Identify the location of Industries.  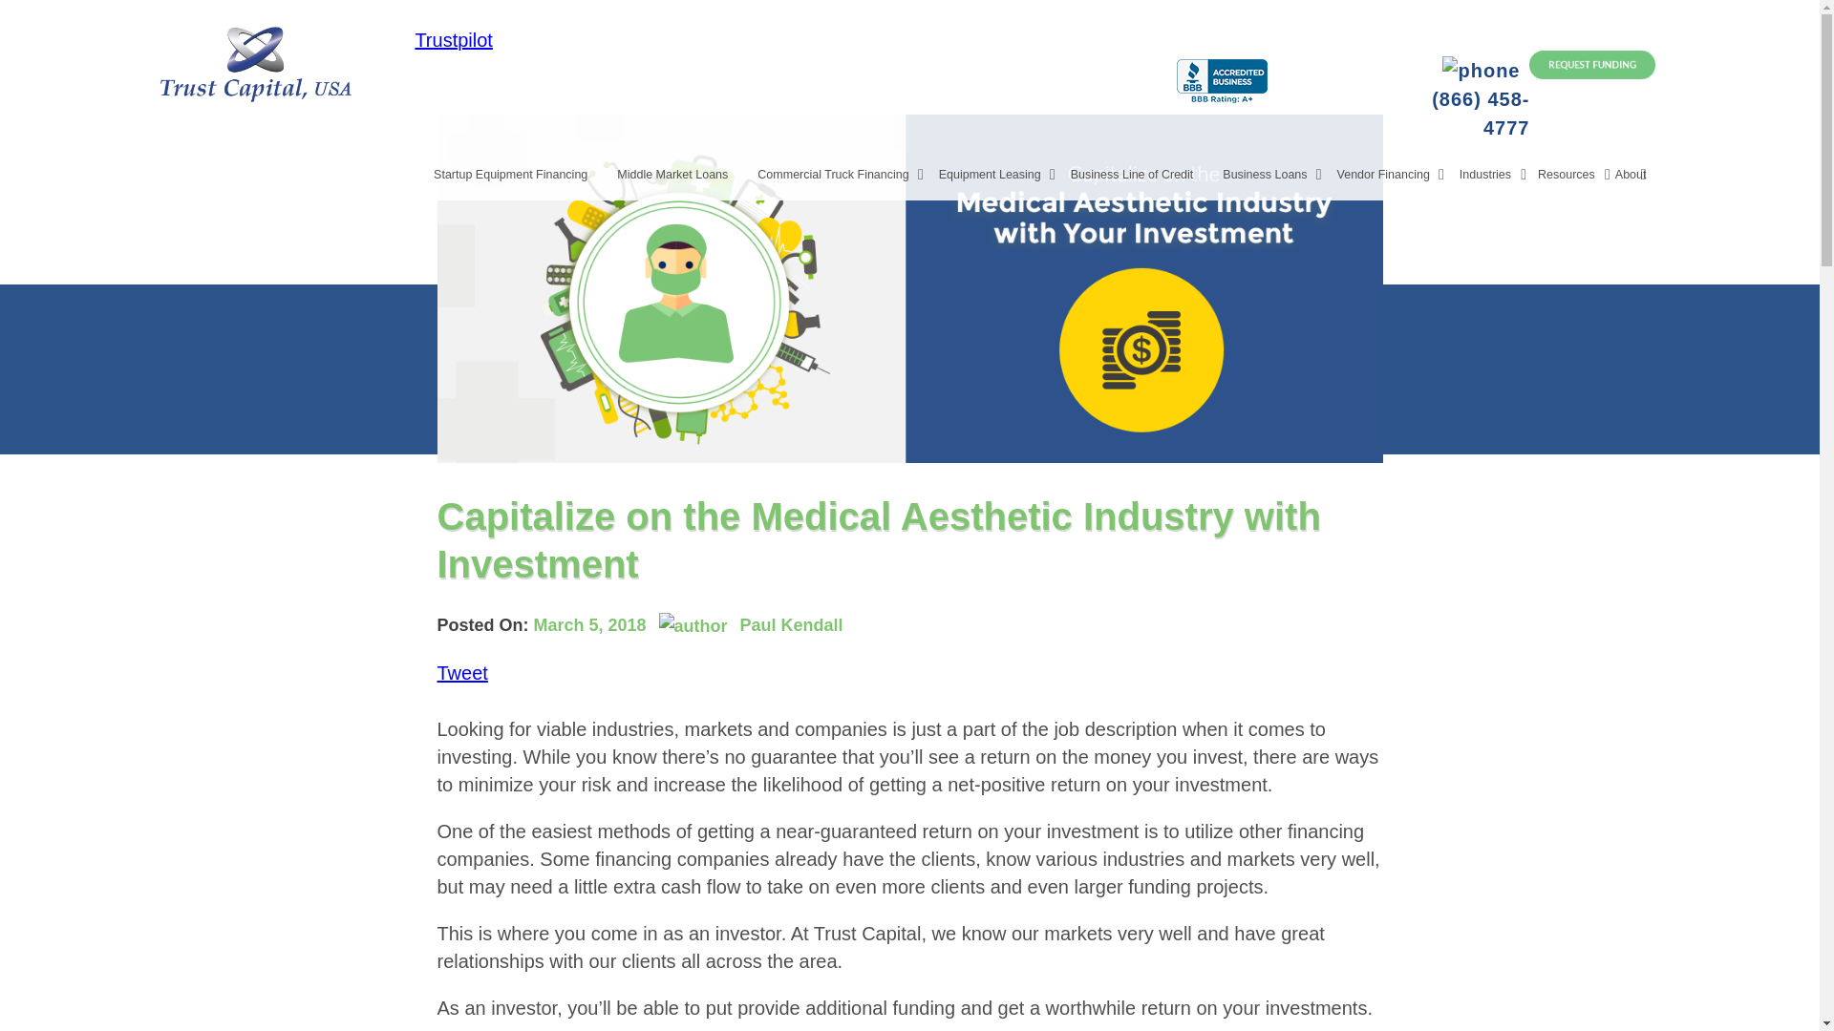
(1492, 179).